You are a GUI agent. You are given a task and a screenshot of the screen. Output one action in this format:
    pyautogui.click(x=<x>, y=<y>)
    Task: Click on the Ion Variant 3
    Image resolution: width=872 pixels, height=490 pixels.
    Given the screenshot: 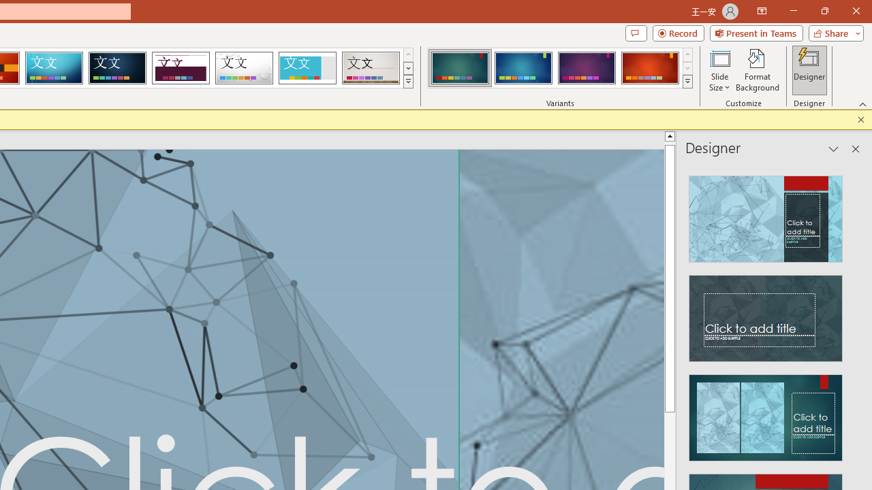 What is the action you would take?
    pyautogui.click(x=587, y=68)
    